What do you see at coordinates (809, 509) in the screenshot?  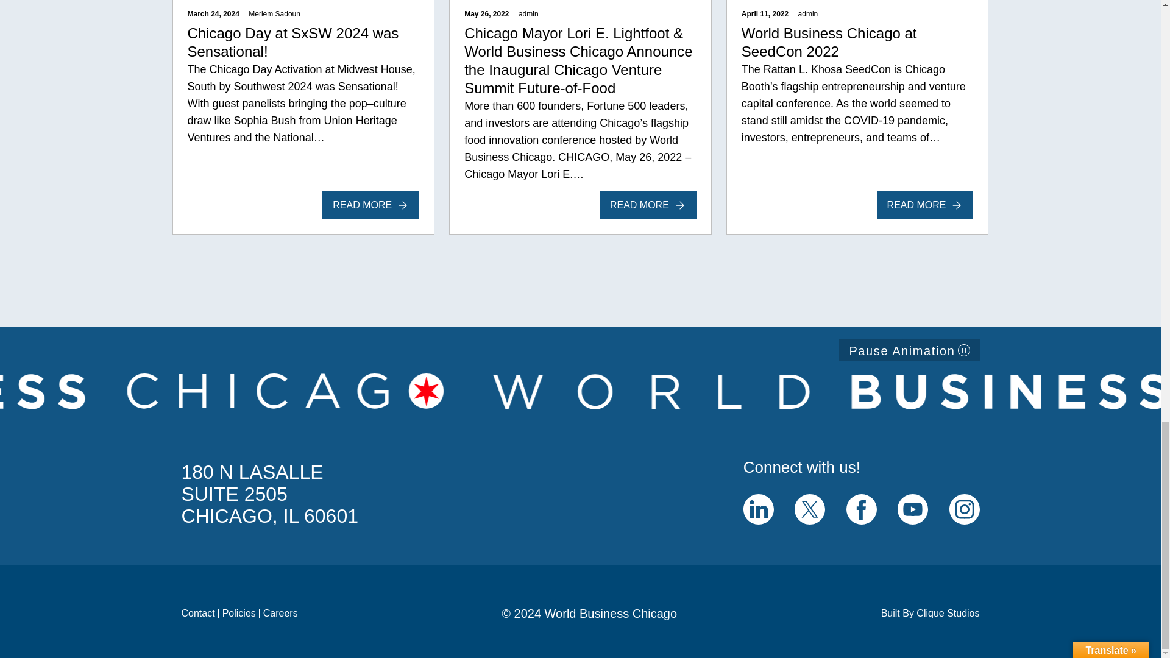 I see `Twitter` at bounding box center [809, 509].